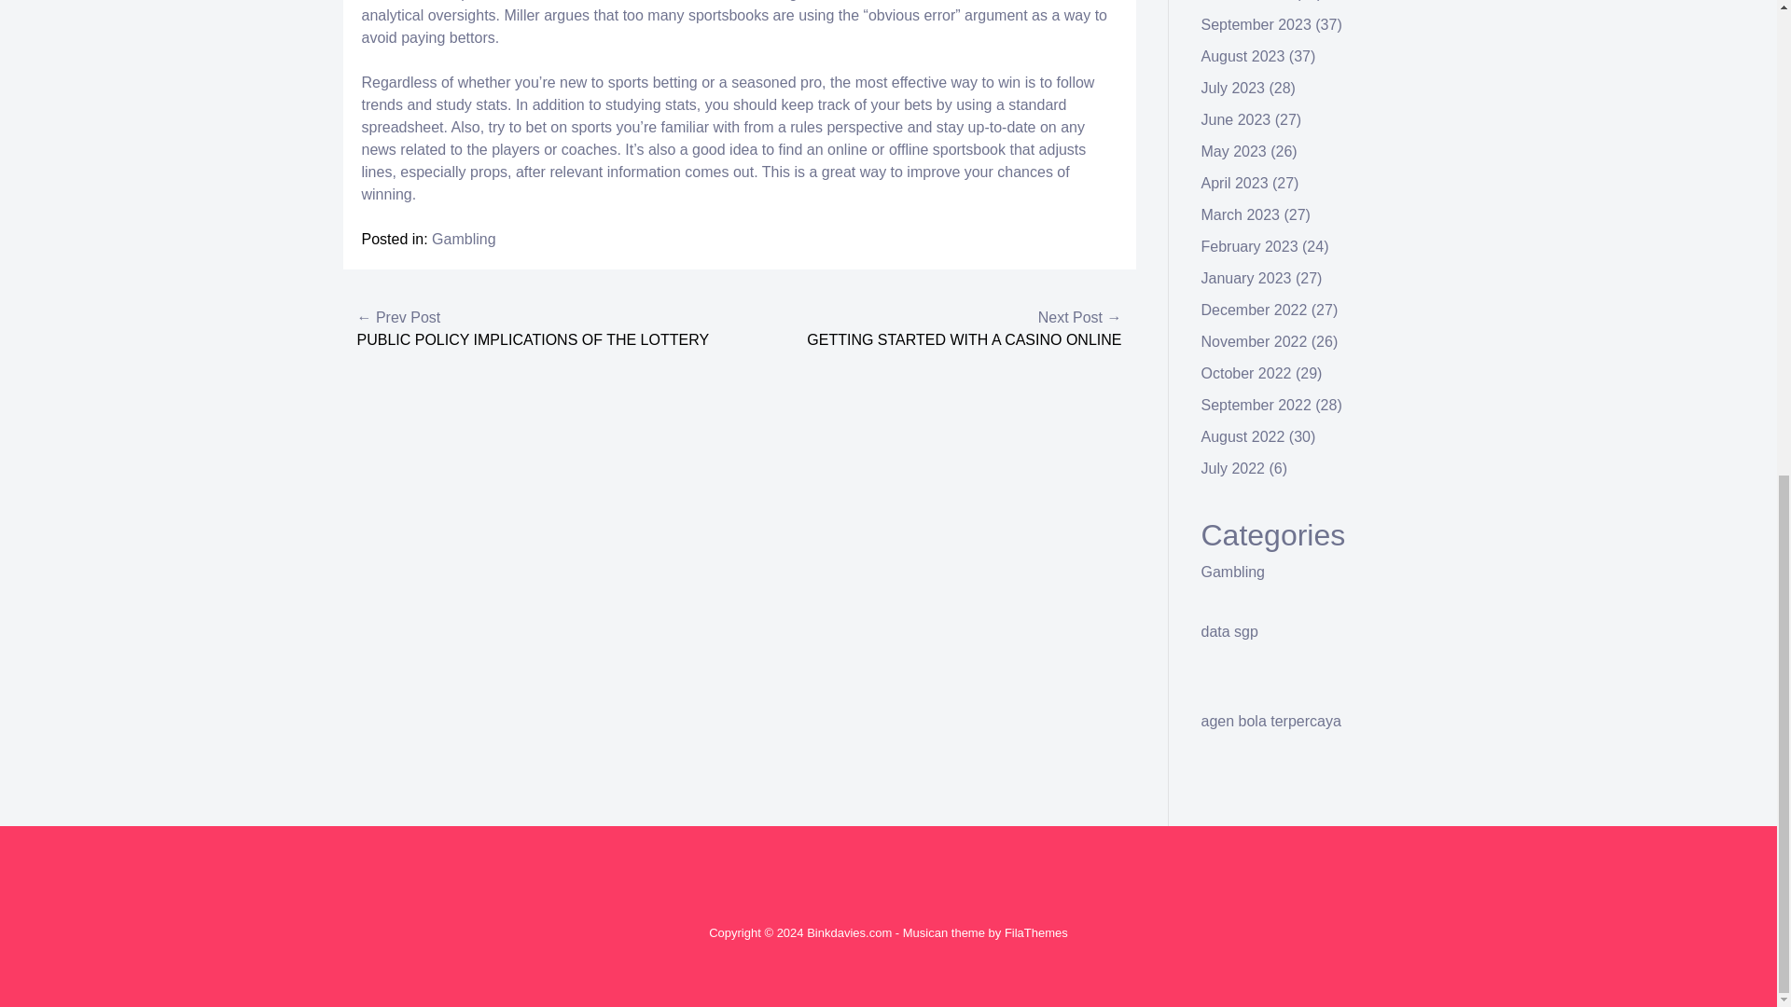  I want to click on January 2023, so click(1246, 278).